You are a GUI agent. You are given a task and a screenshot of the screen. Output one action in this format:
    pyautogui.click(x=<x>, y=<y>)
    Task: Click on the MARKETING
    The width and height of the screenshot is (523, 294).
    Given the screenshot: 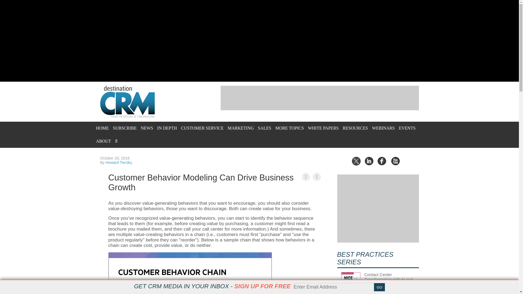 What is the action you would take?
    pyautogui.click(x=241, y=128)
    